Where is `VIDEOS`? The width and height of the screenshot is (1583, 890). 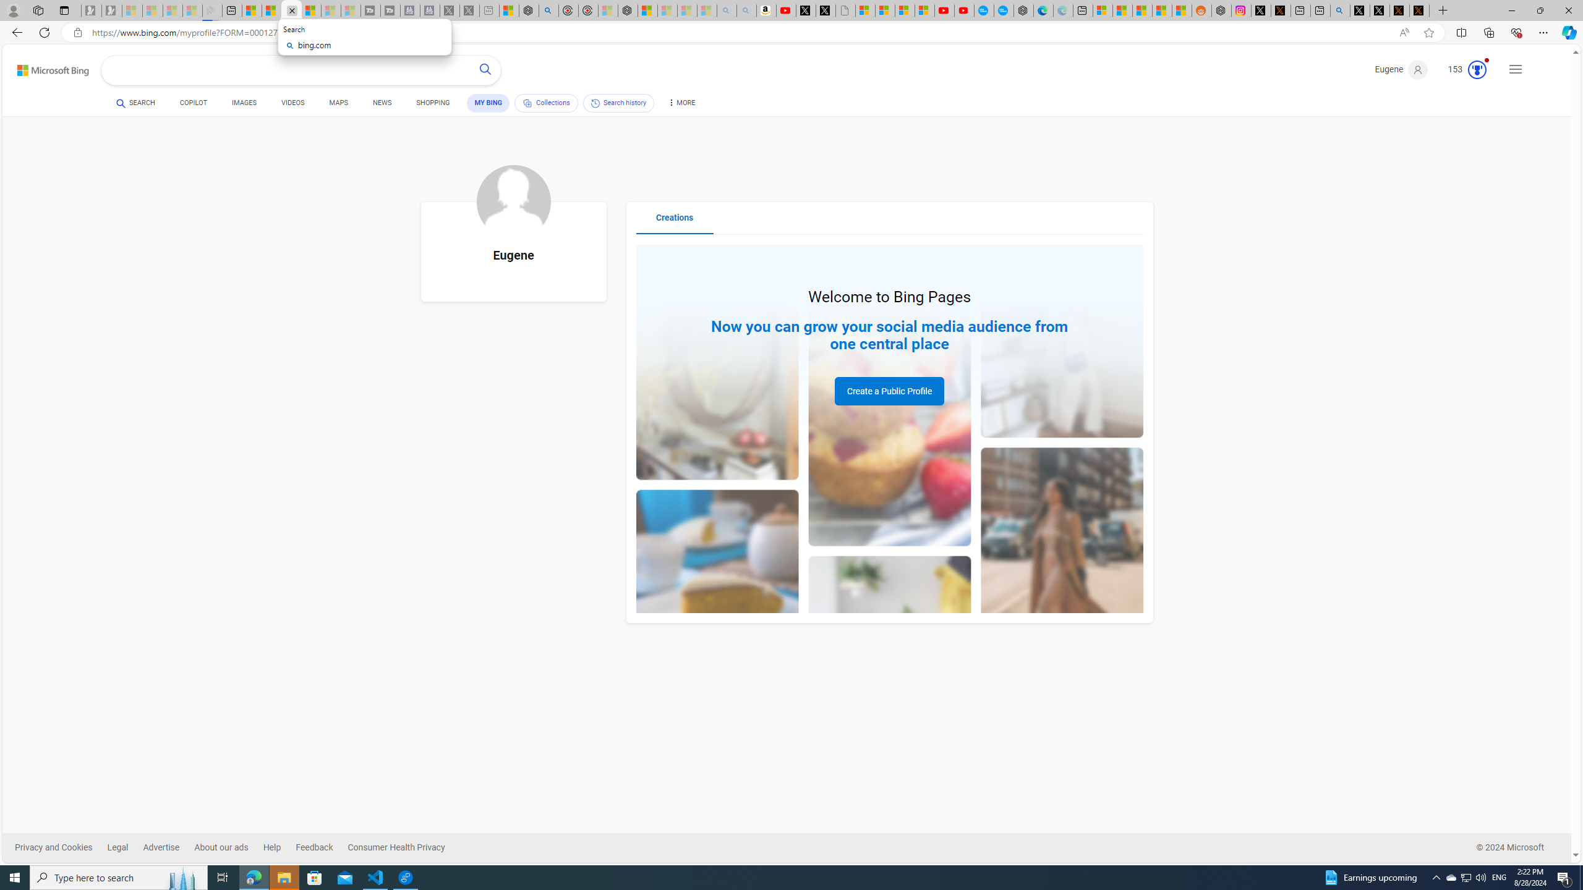 VIDEOS is located at coordinates (292, 105).